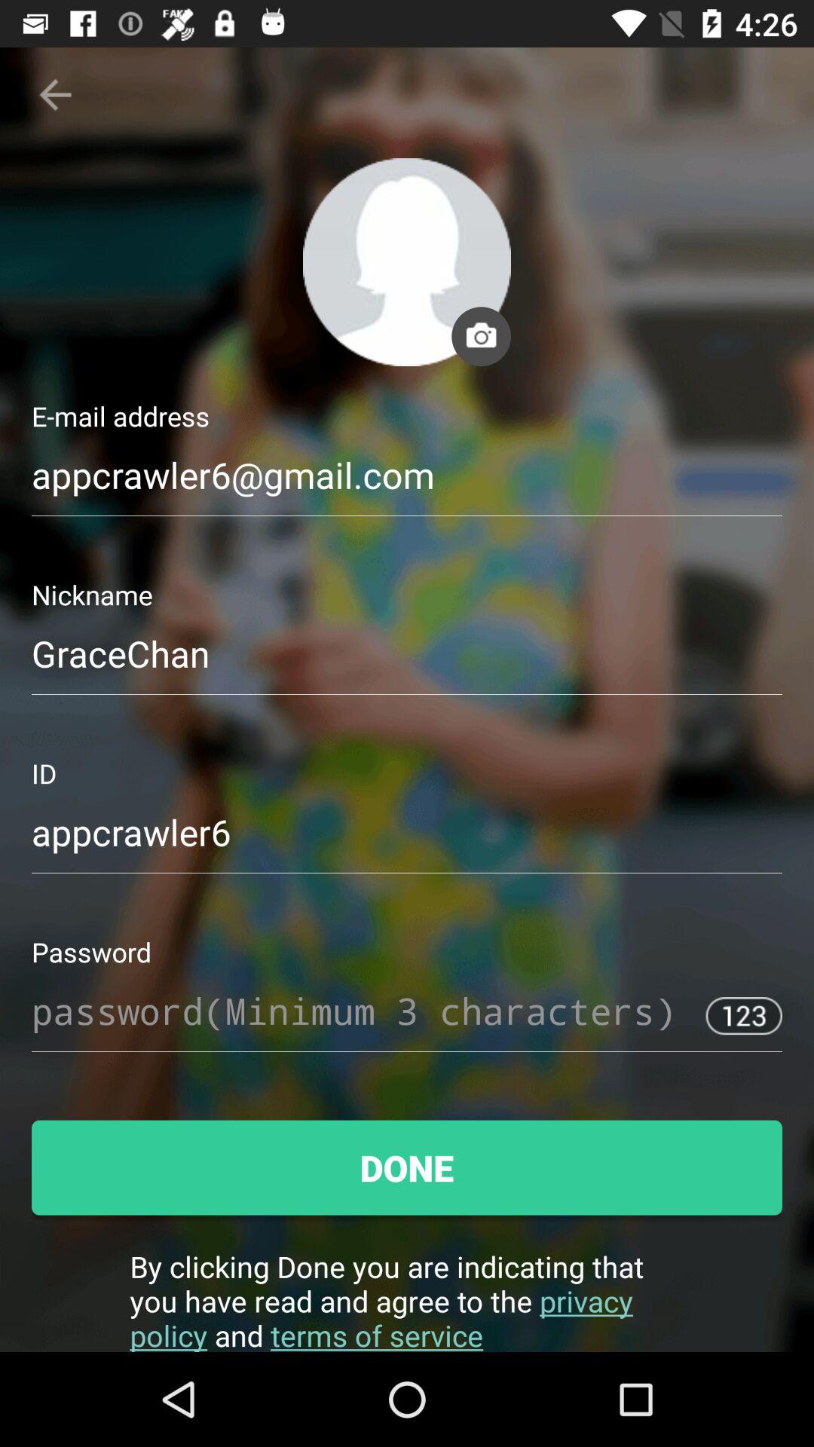  Describe the element at coordinates (743, 1015) in the screenshot. I see `click on 123 button` at that location.